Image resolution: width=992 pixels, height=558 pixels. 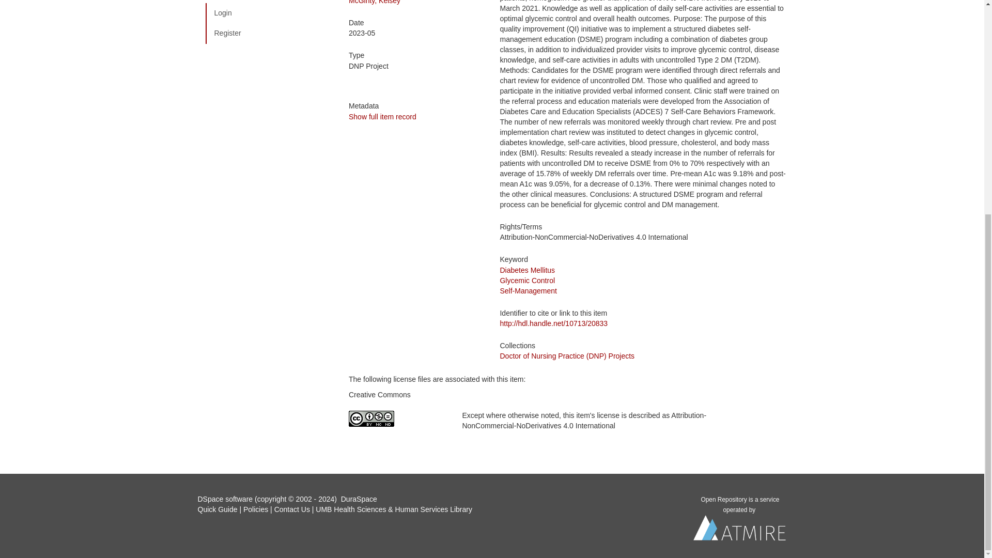 What do you see at coordinates (527, 280) in the screenshot?
I see `Glycemic Control` at bounding box center [527, 280].